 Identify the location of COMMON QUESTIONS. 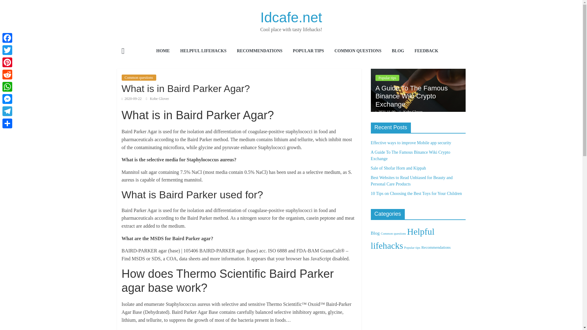
(358, 51).